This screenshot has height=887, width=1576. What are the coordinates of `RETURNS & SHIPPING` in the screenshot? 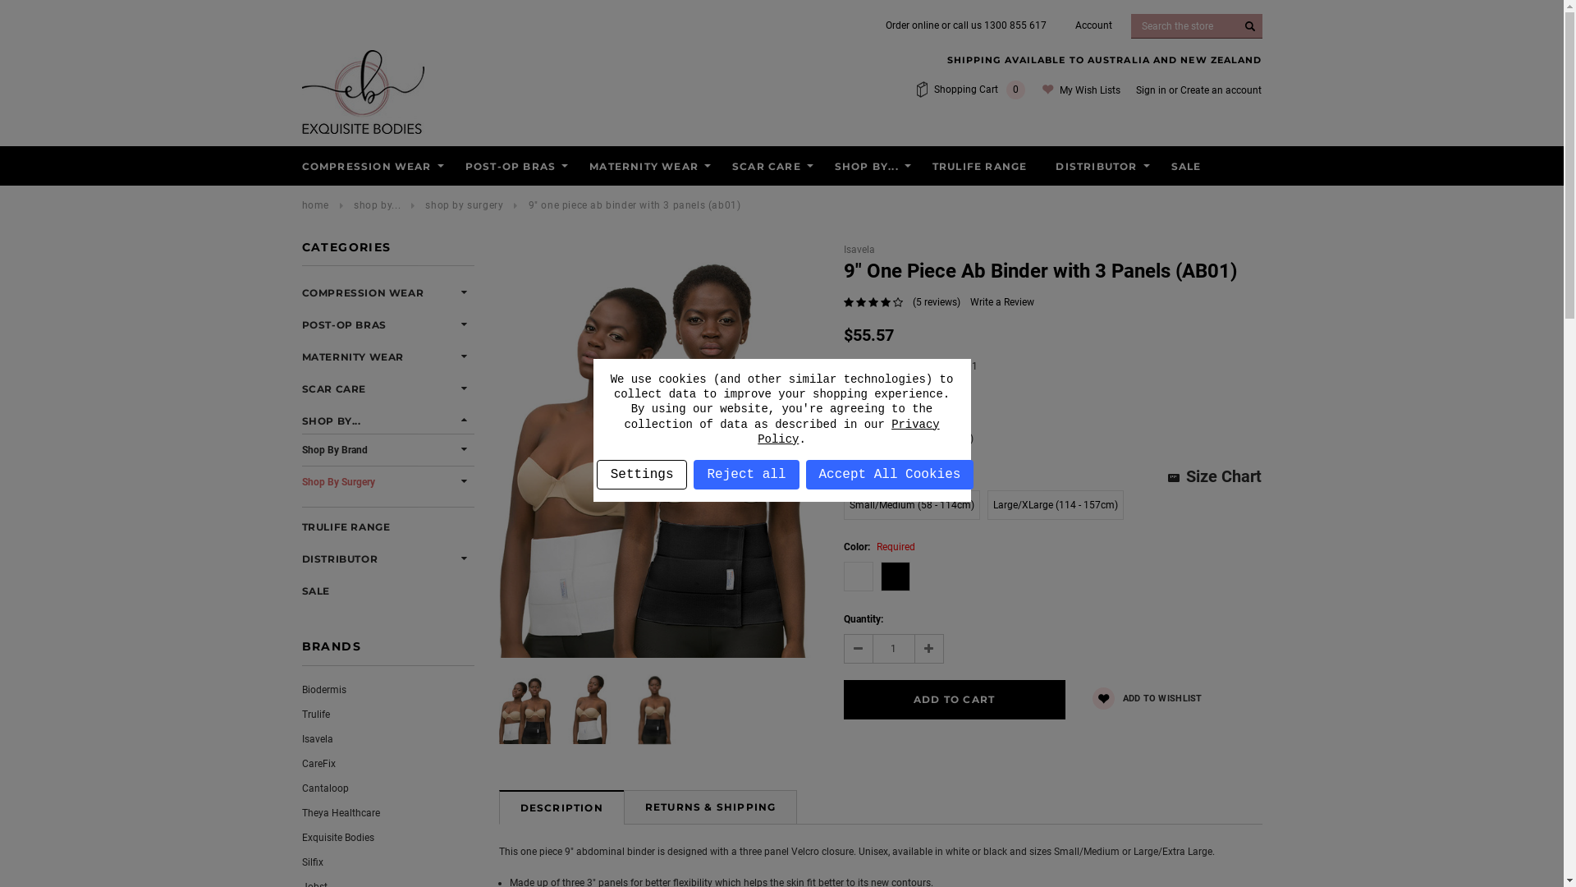 It's located at (711, 807).